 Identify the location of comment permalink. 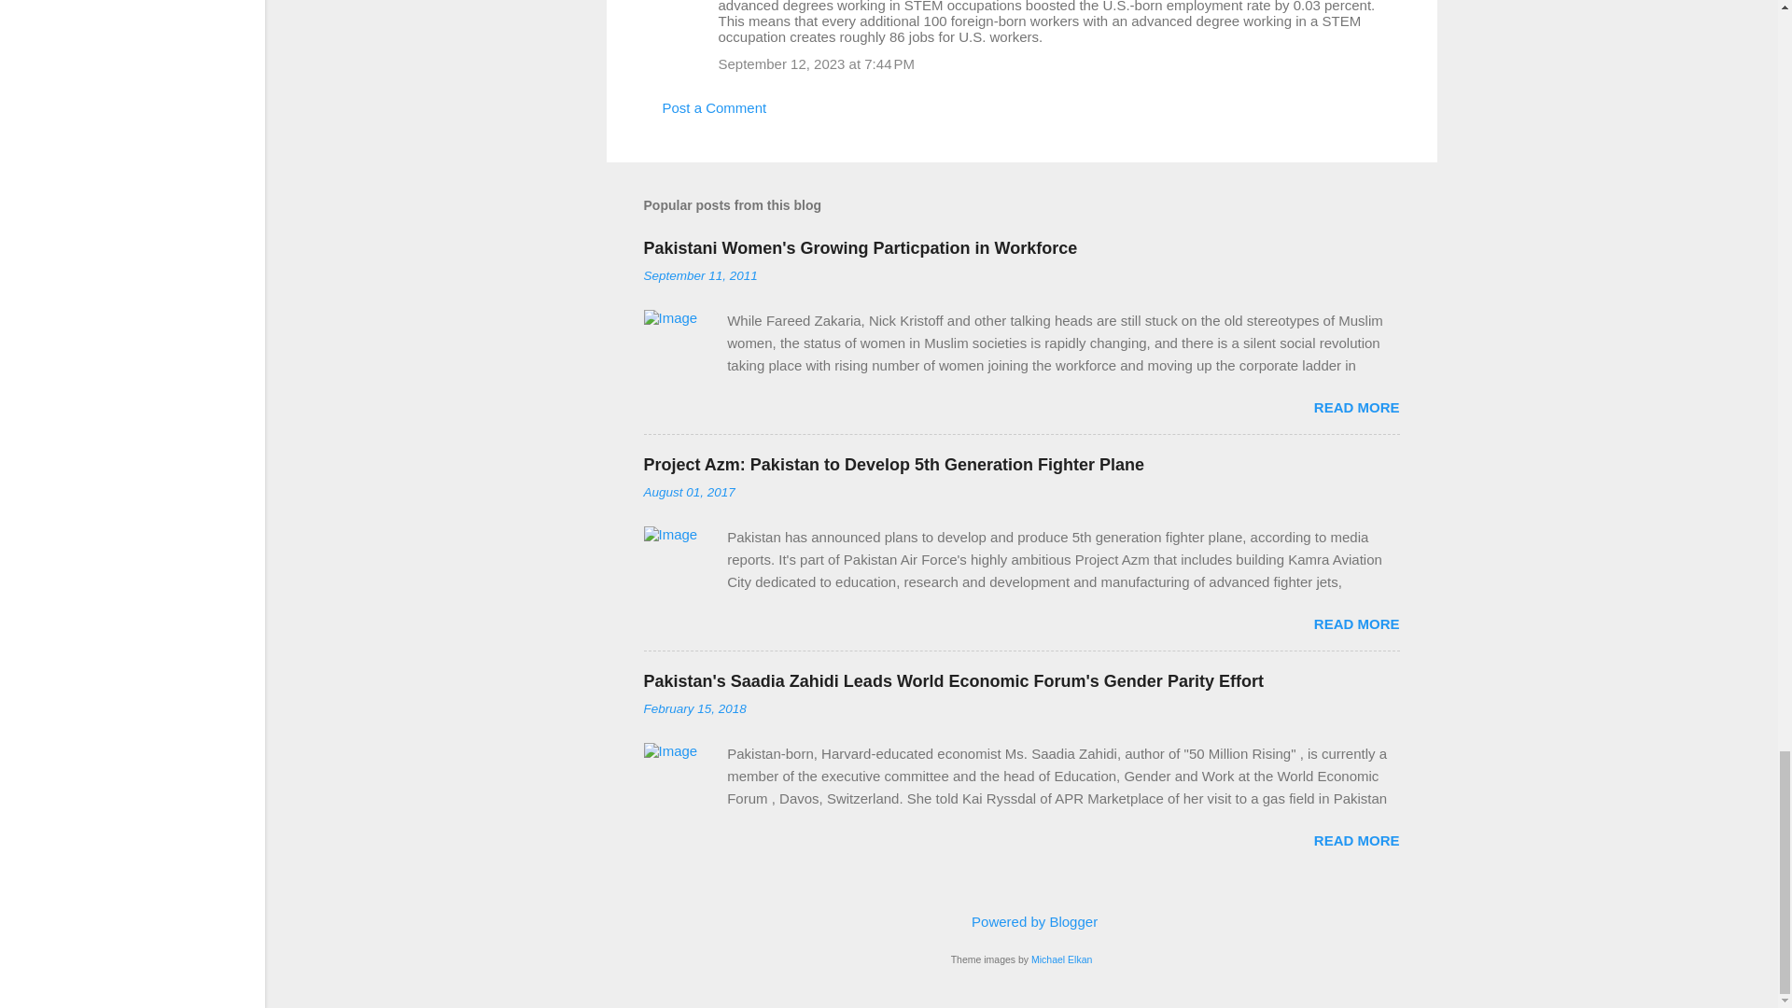
(817, 63).